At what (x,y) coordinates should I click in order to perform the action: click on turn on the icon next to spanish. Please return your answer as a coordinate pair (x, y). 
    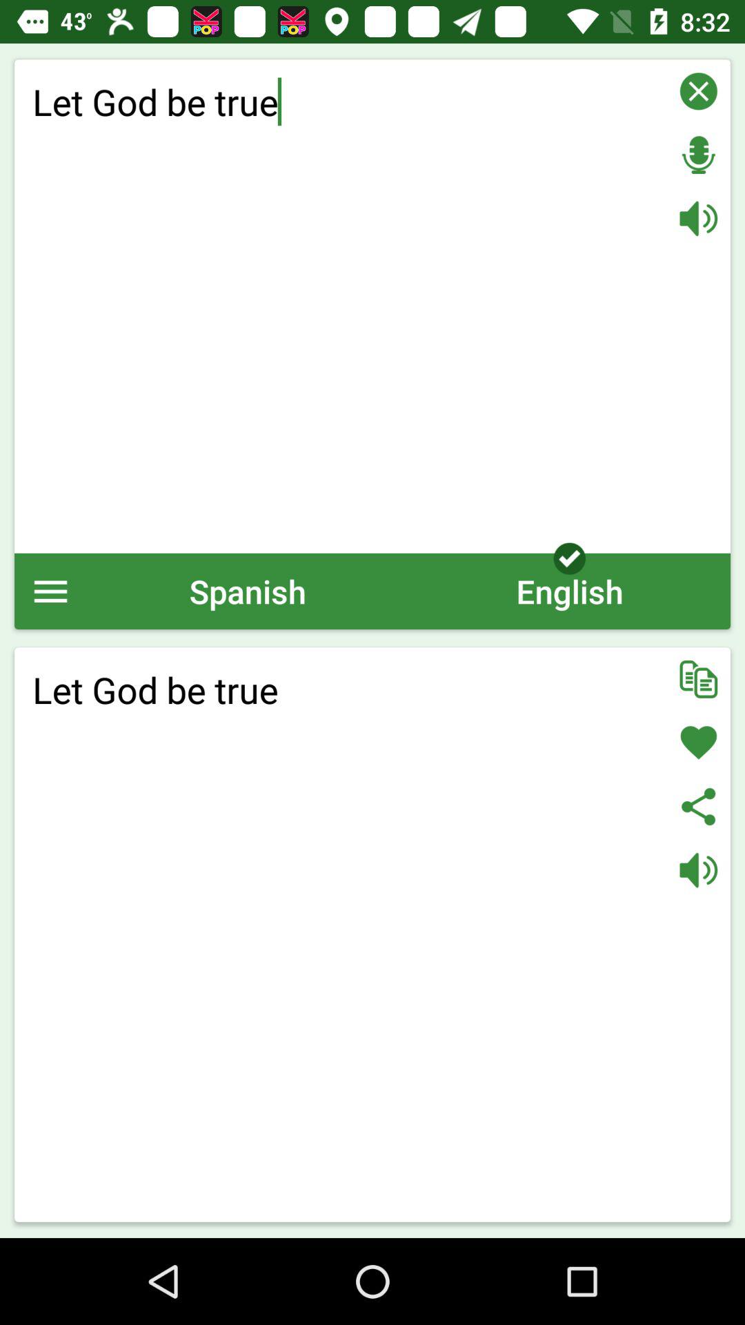
    Looking at the image, I should click on (51, 591).